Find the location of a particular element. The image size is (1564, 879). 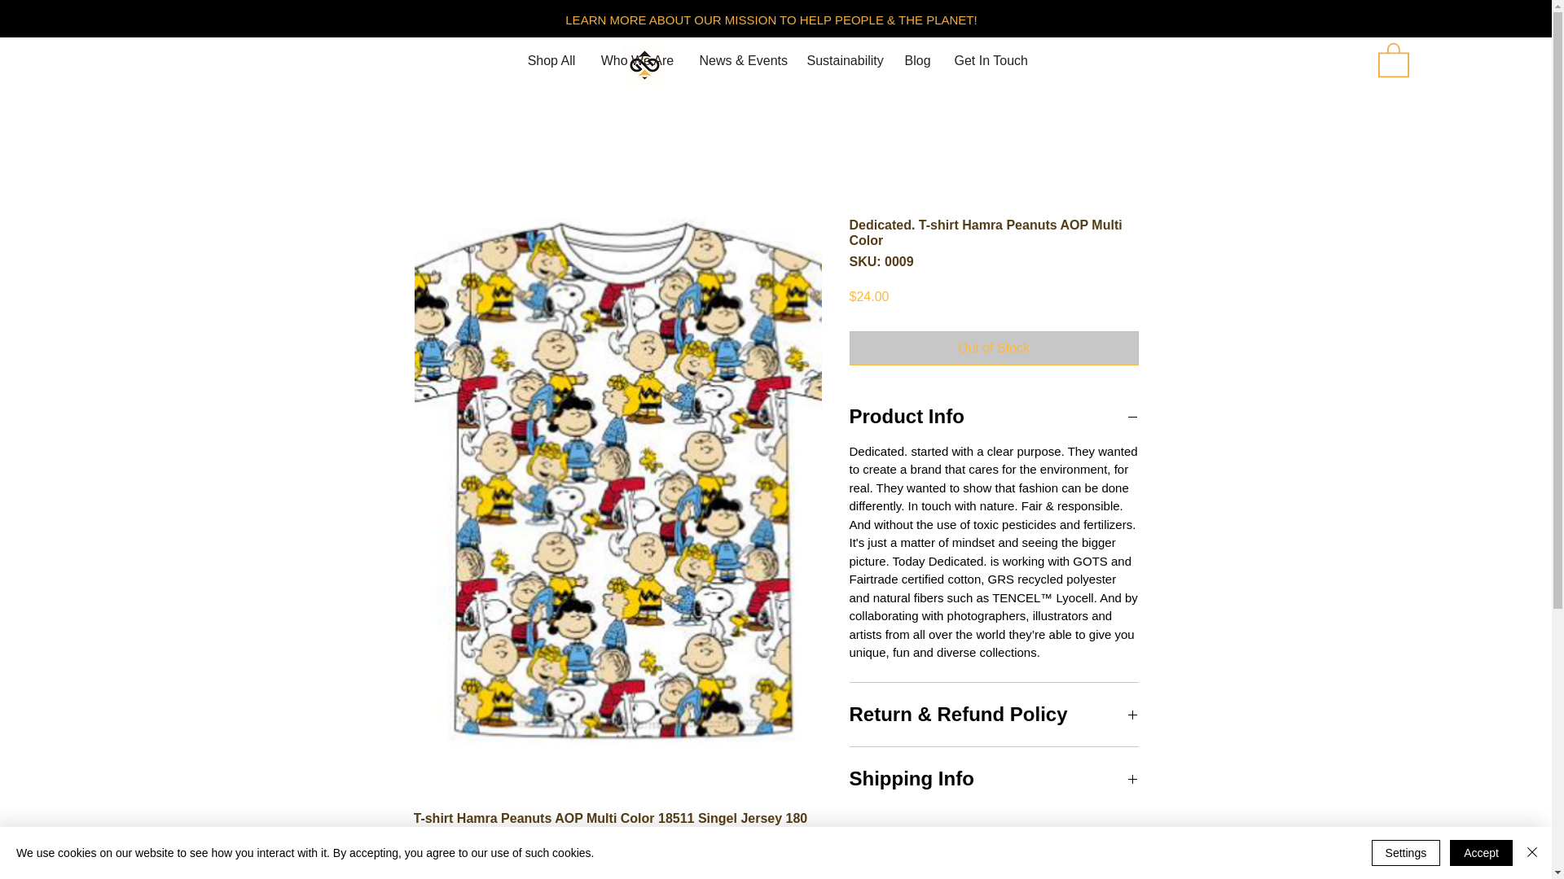

Shop All is located at coordinates (551, 60).